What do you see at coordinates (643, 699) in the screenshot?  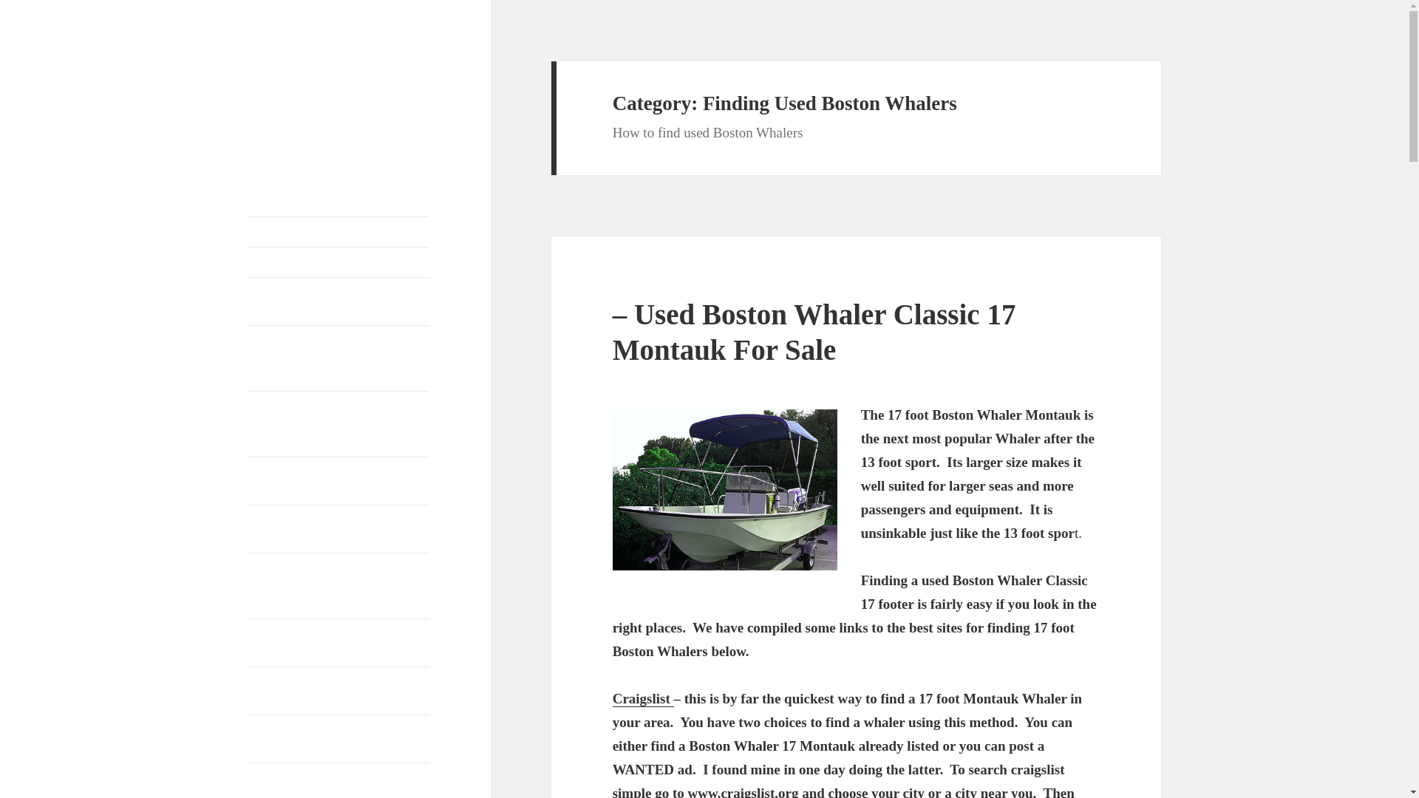 I see `Craigslist` at bounding box center [643, 699].